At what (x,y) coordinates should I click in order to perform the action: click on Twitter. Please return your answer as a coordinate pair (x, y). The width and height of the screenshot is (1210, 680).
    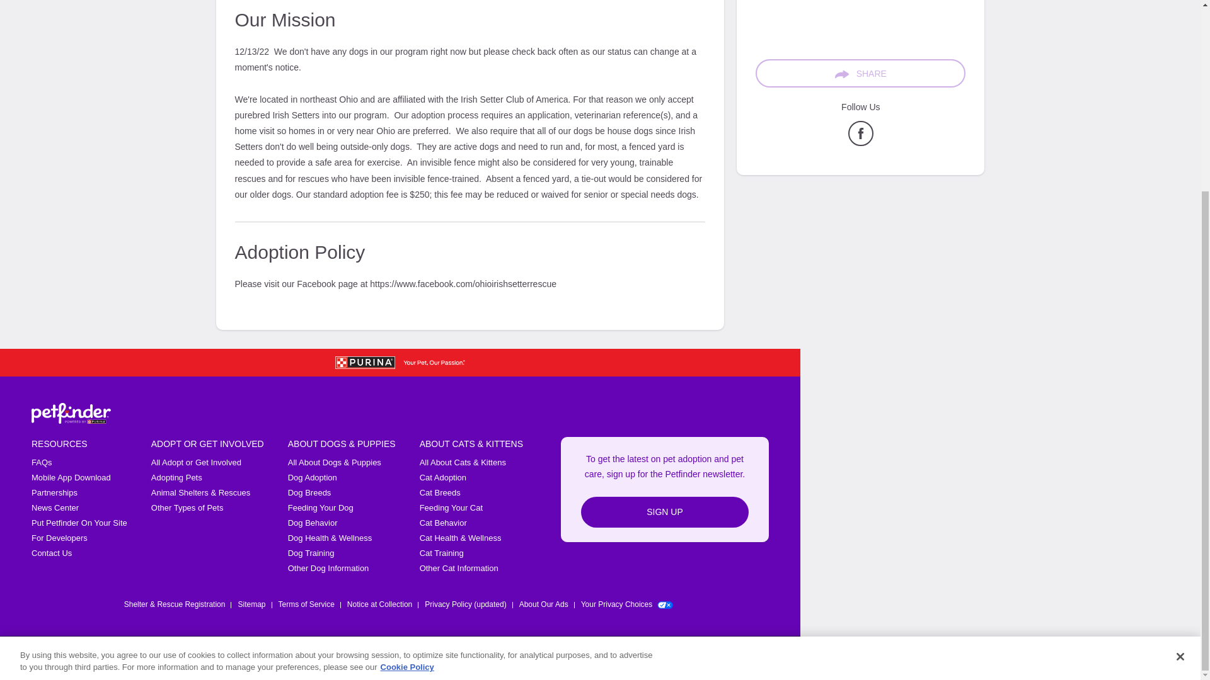
    Looking at the image, I should click on (663, 657).